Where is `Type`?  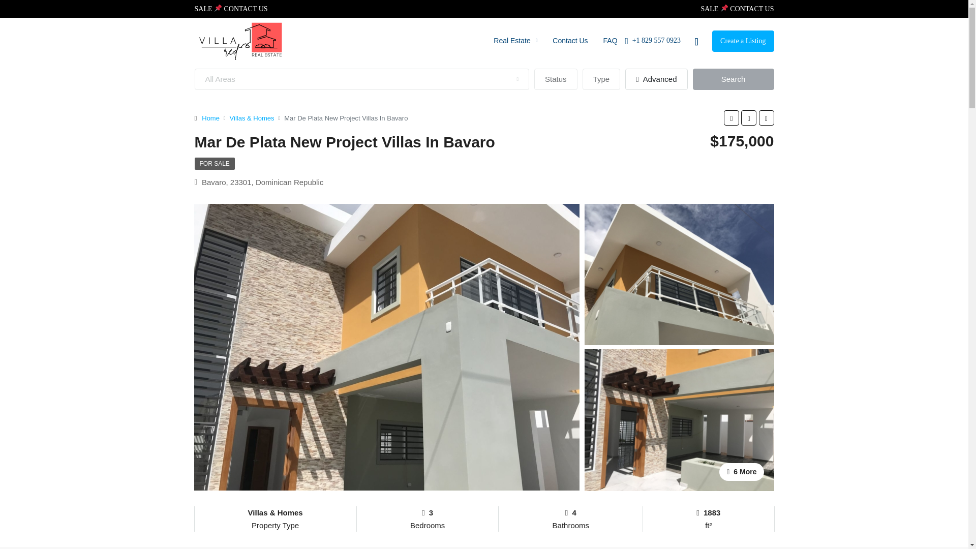 Type is located at coordinates (602, 79).